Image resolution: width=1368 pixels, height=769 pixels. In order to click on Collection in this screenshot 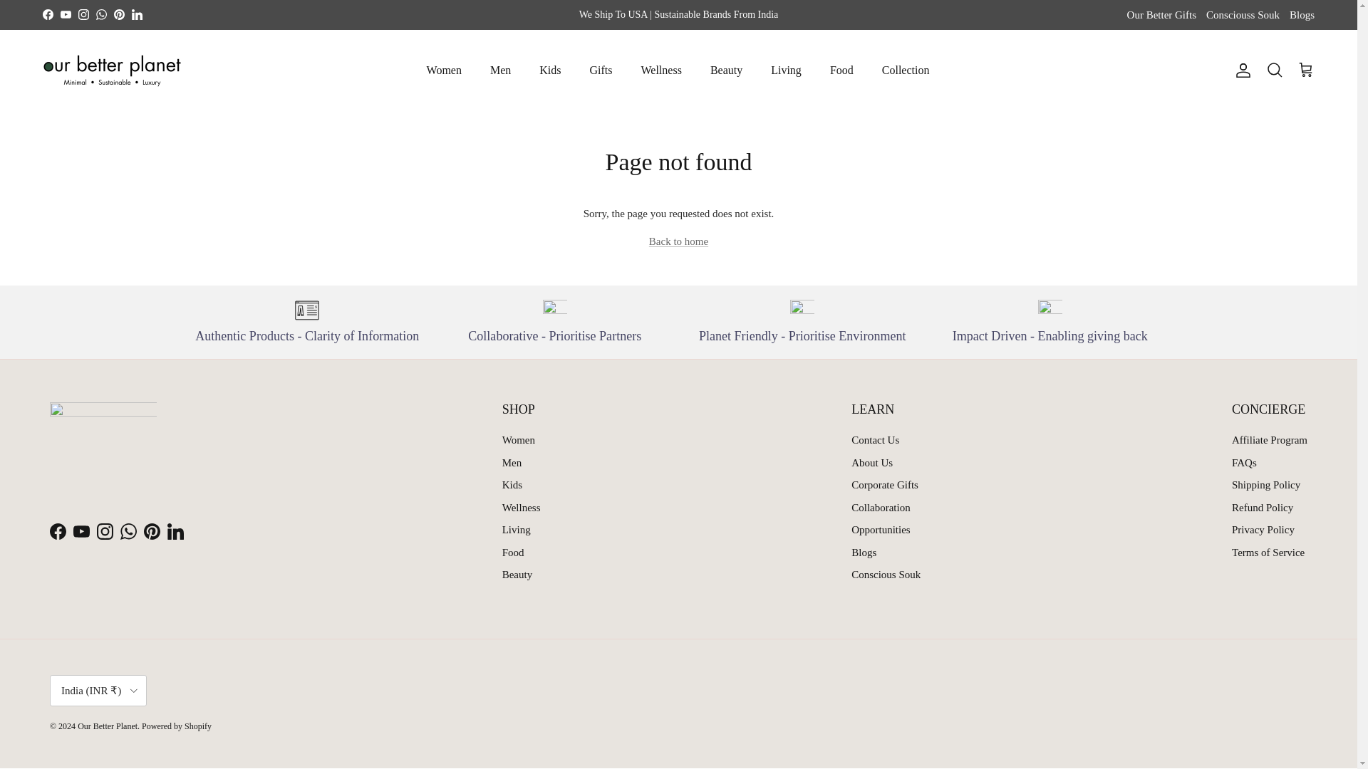, I will do `click(905, 70)`.